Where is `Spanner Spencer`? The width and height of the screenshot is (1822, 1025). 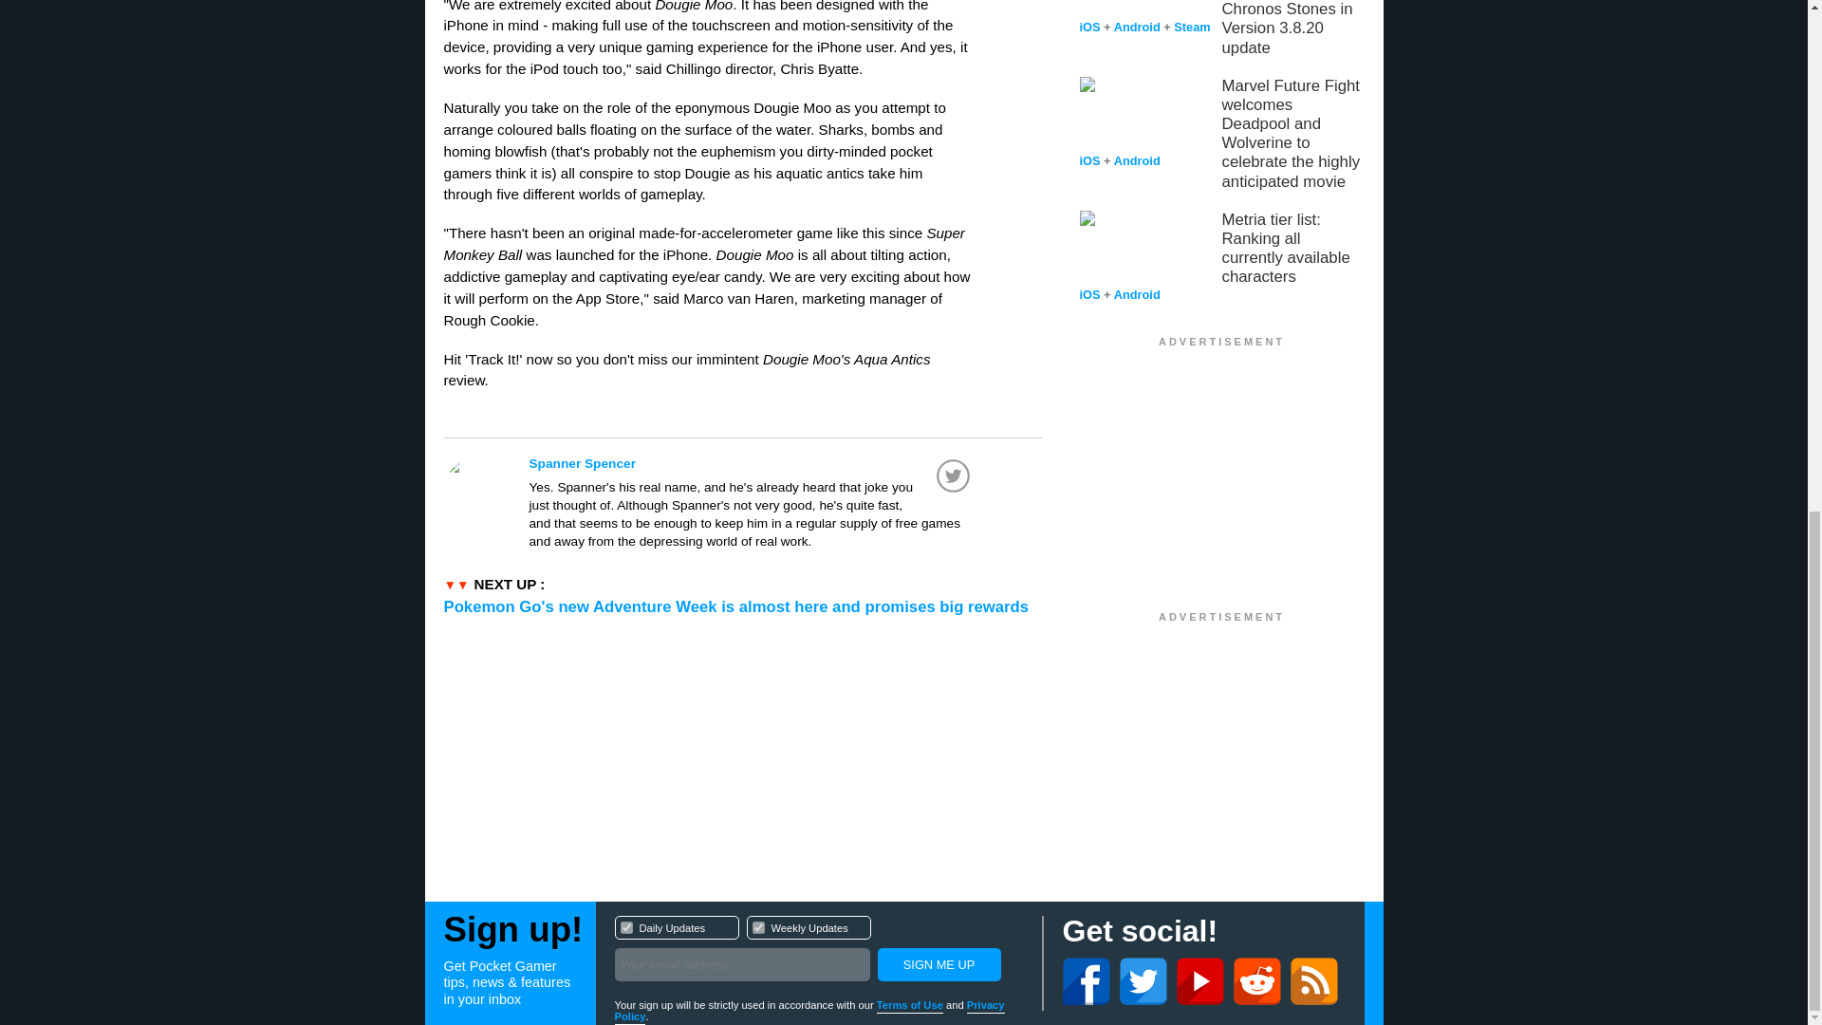
Spanner Spencer is located at coordinates (938, 964).